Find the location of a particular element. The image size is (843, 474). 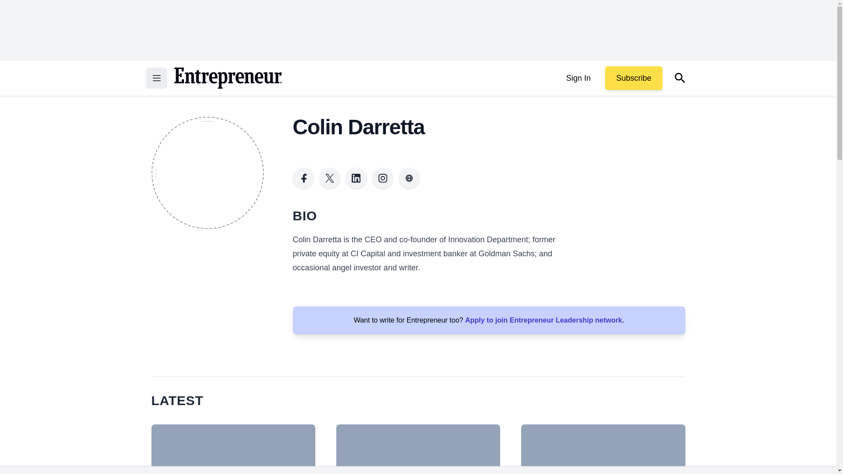

website is located at coordinates (409, 178).